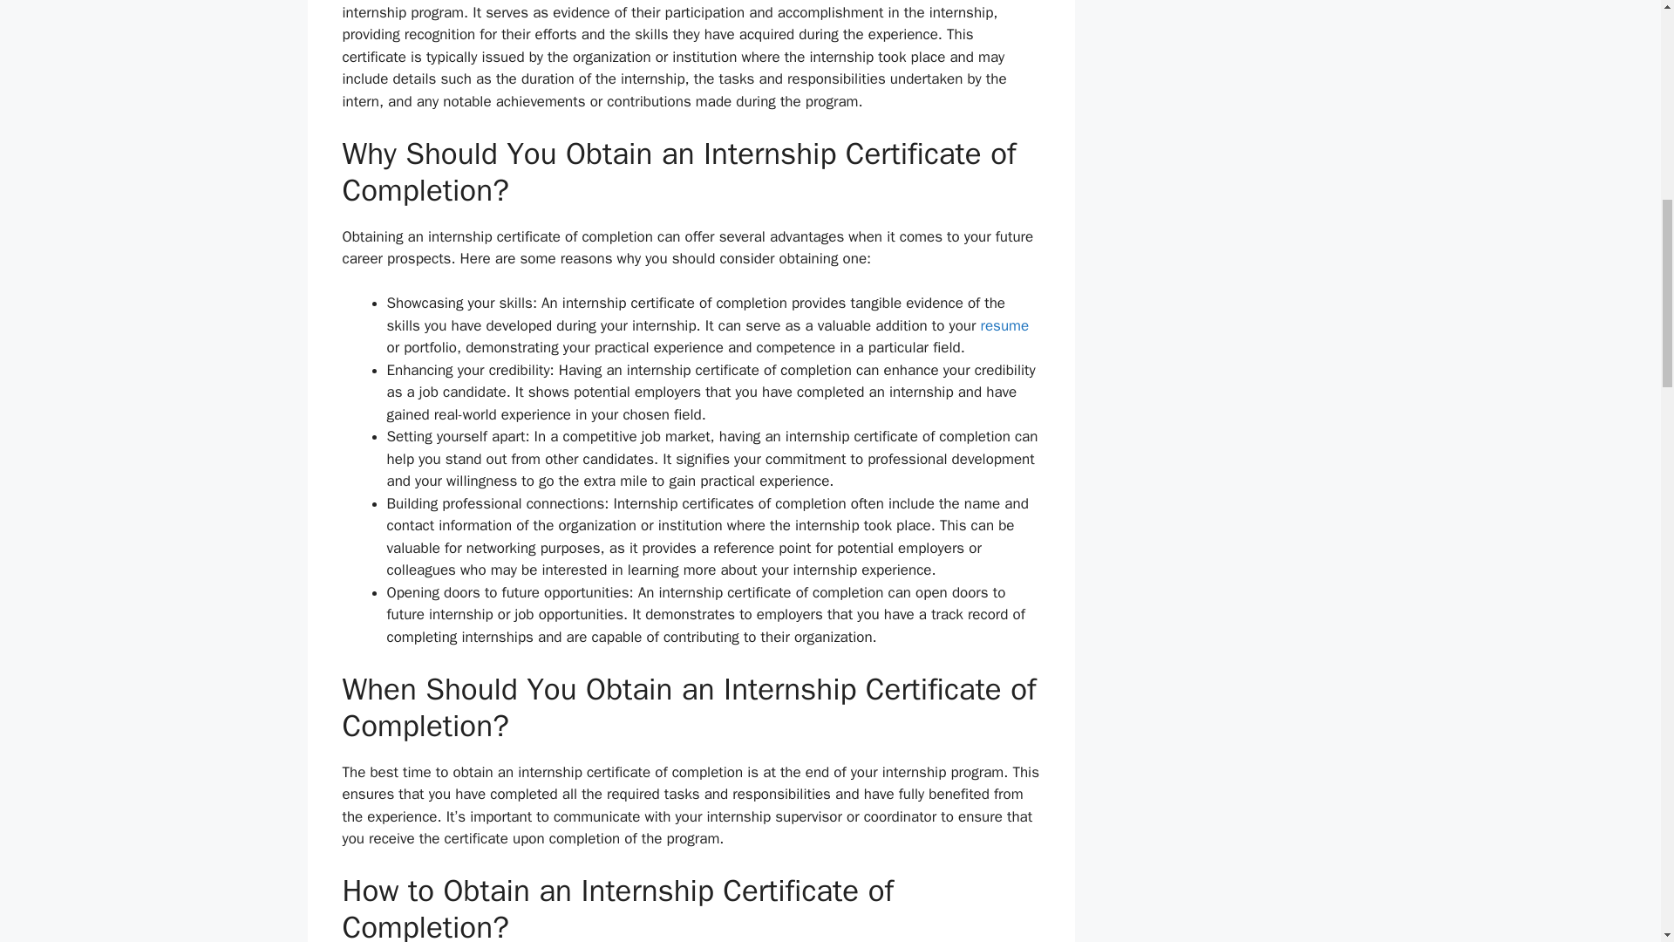 The height and width of the screenshot is (942, 1674). What do you see at coordinates (1004, 325) in the screenshot?
I see `resume` at bounding box center [1004, 325].